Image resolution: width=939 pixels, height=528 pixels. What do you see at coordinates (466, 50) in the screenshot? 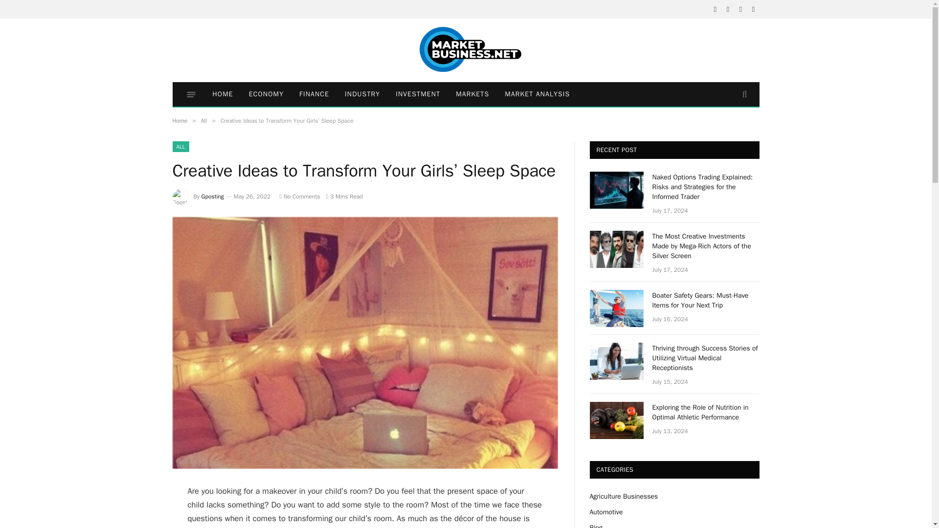
I see `Marketbusiness` at bounding box center [466, 50].